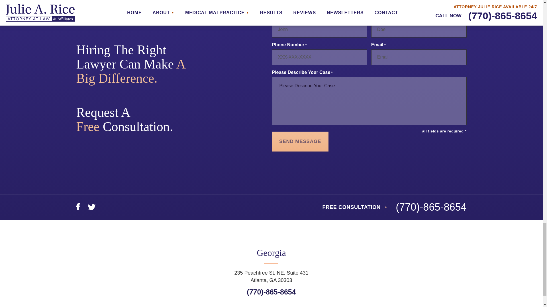 The image size is (547, 307). Describe the element at coordinates (300, 142) in the screenshot. I see `Send Message` at that location.